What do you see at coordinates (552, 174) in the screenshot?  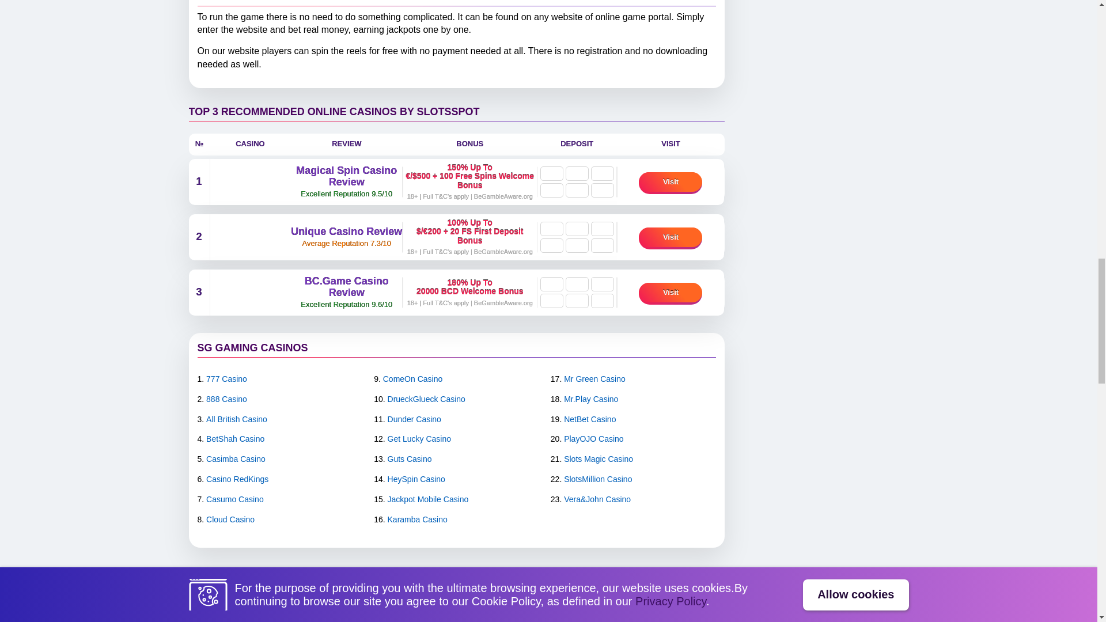 I see `Bank Wire Transfer` at bounding box center [552, 174].